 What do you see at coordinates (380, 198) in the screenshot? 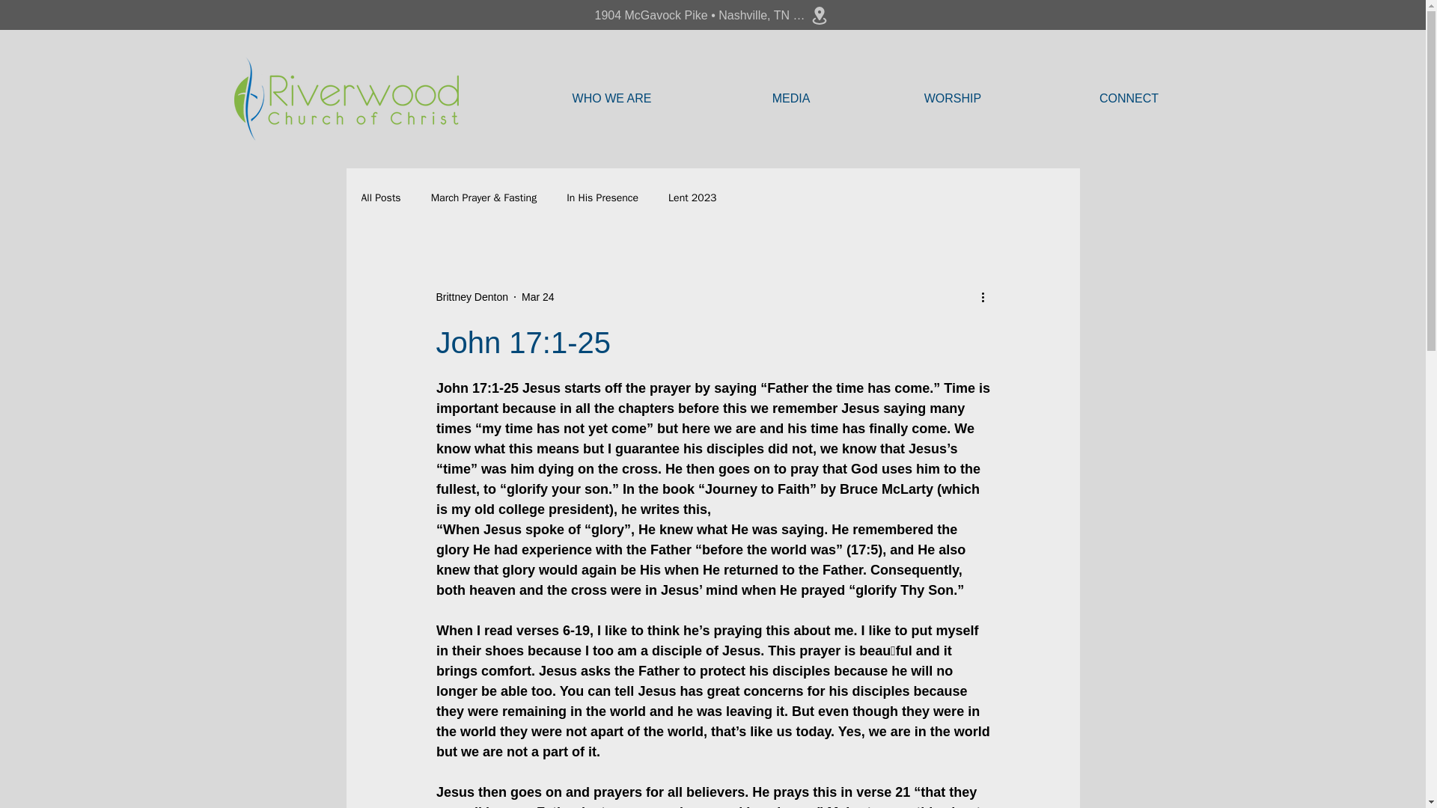
I see `All Posts` at bounding box center [380, 198].